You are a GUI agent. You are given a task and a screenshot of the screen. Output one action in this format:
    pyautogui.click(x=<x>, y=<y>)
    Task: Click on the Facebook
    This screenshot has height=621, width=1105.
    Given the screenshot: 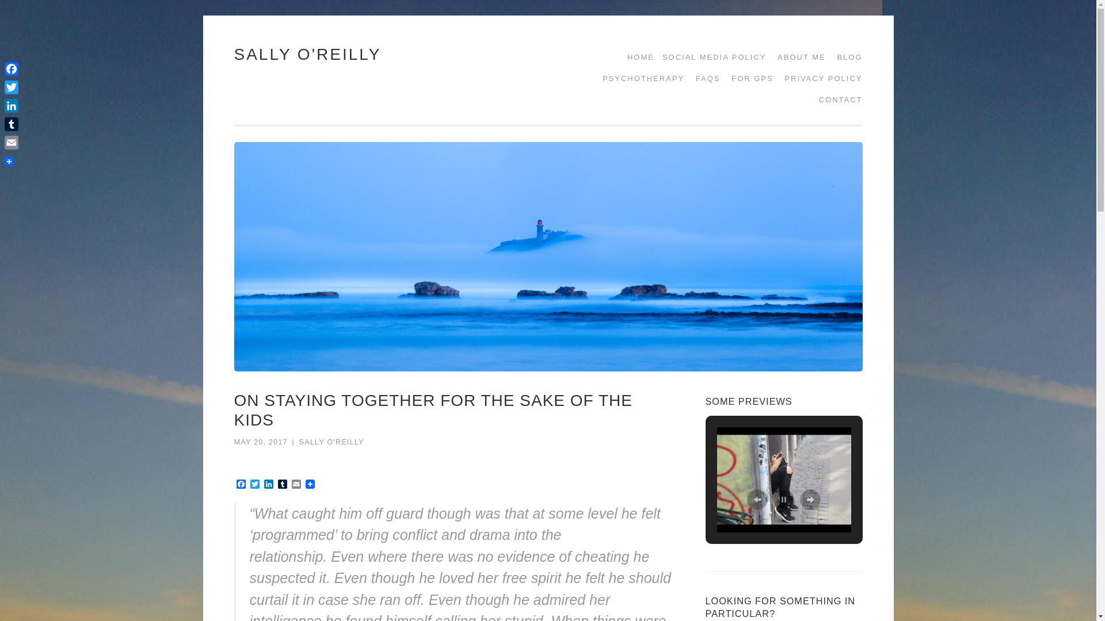 What is the action you would take?
    pyautogui.click(x=241, y=485)
    